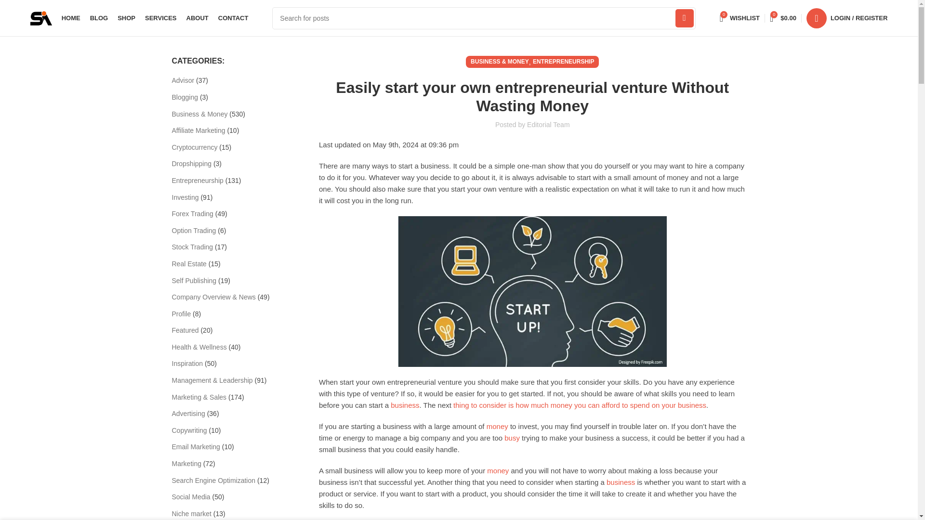  What do you see at coordinates (233, 18) in the screenshot?
I see `busy` at bounding box center [233, 18].